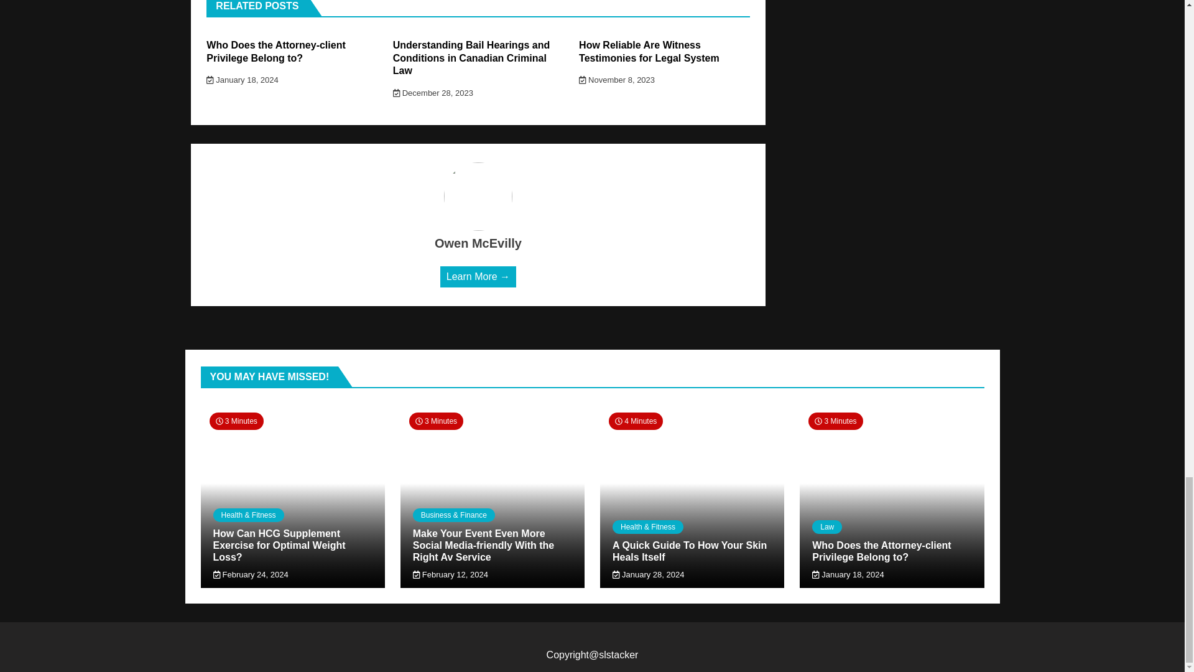  What do you see at coordinates (433, 92) in the screenshot?
I see `December 28, 2023` at bounding box center [433, 92].